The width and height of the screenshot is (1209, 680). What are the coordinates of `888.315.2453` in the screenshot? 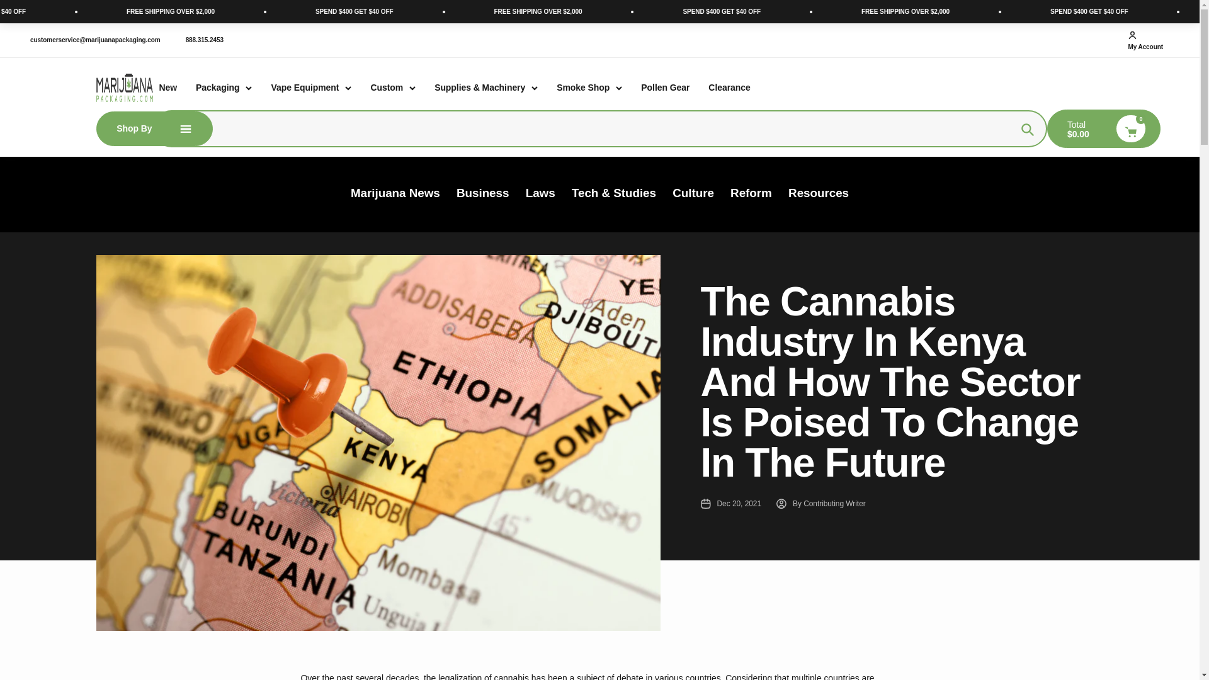 It's located at (1145, 40).